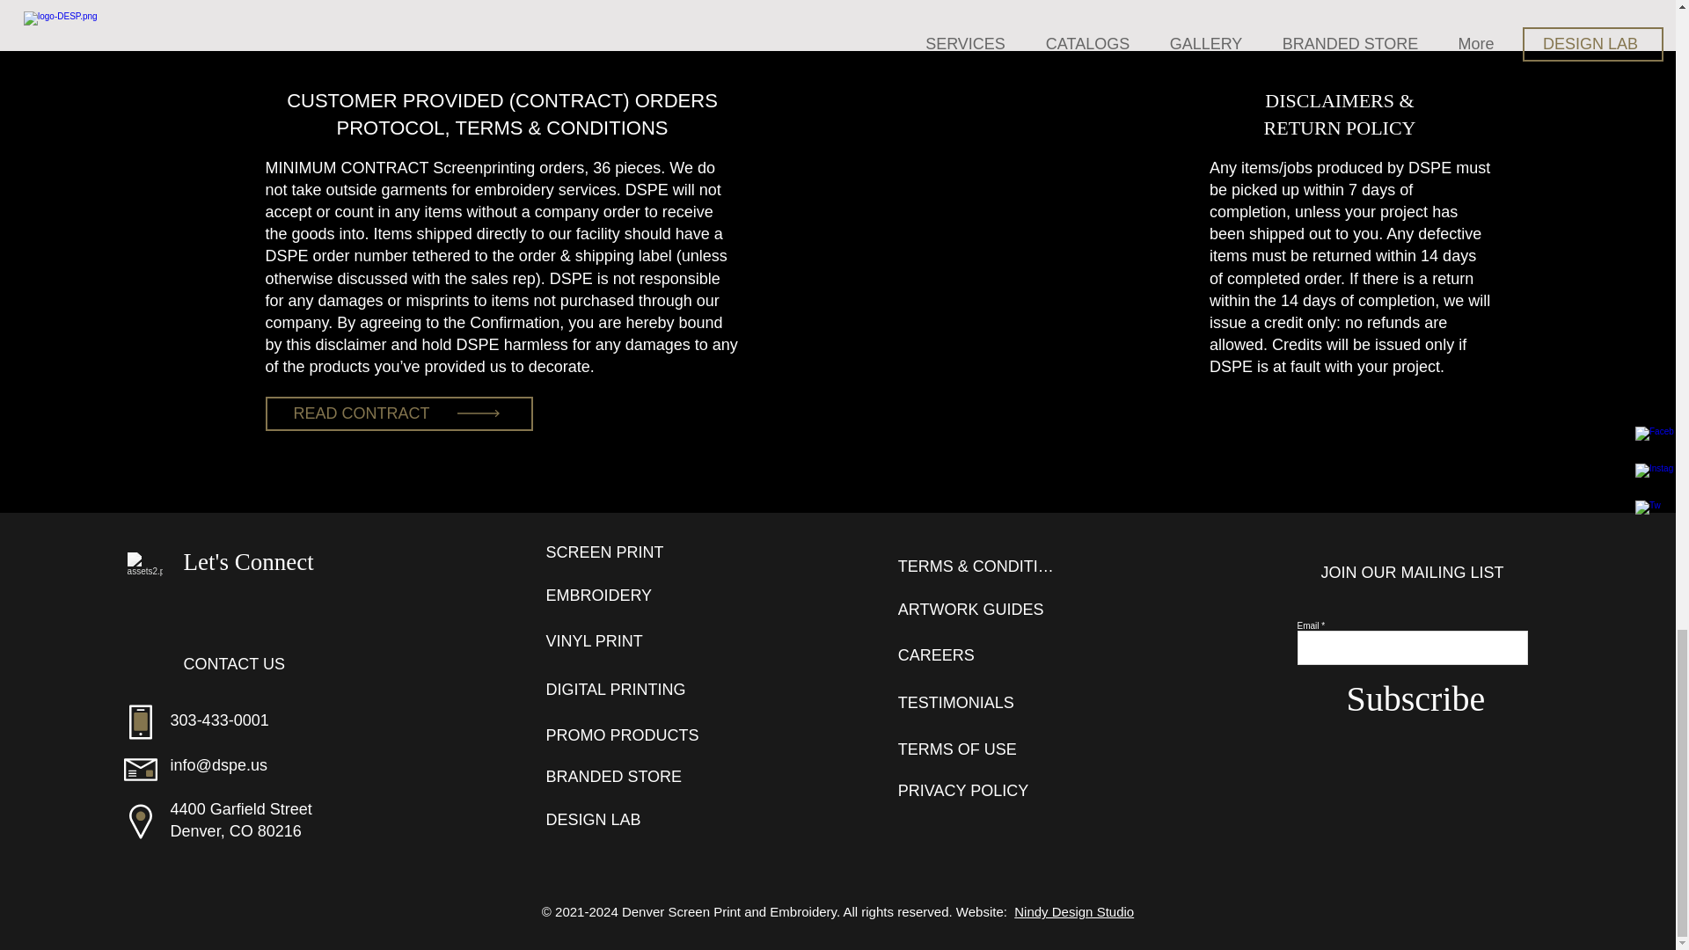 The image size is (1689, 950). I want to click on BRANDED STORE, so click(626, 776).